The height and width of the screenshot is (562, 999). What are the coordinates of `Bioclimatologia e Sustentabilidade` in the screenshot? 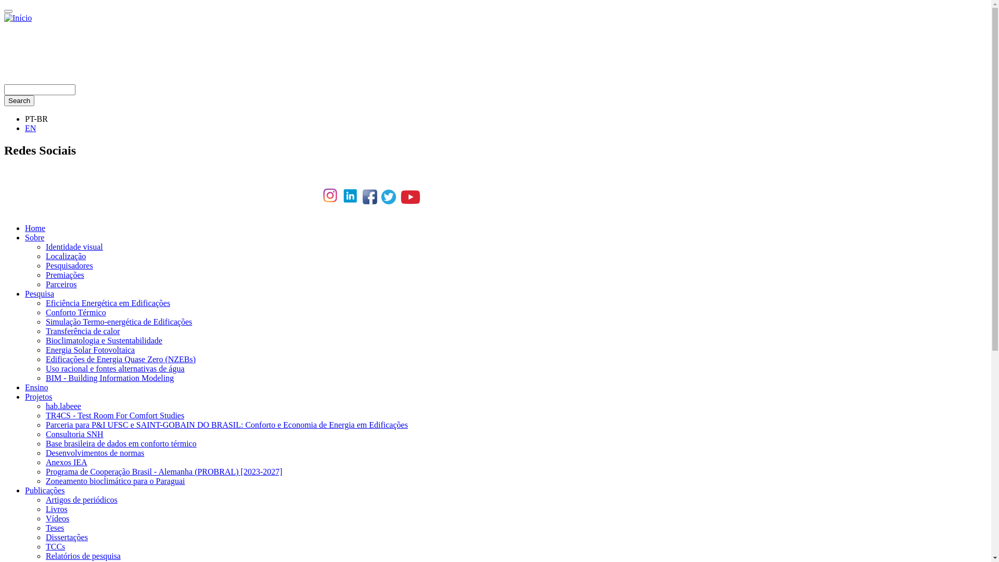 It's located at (104, 340).